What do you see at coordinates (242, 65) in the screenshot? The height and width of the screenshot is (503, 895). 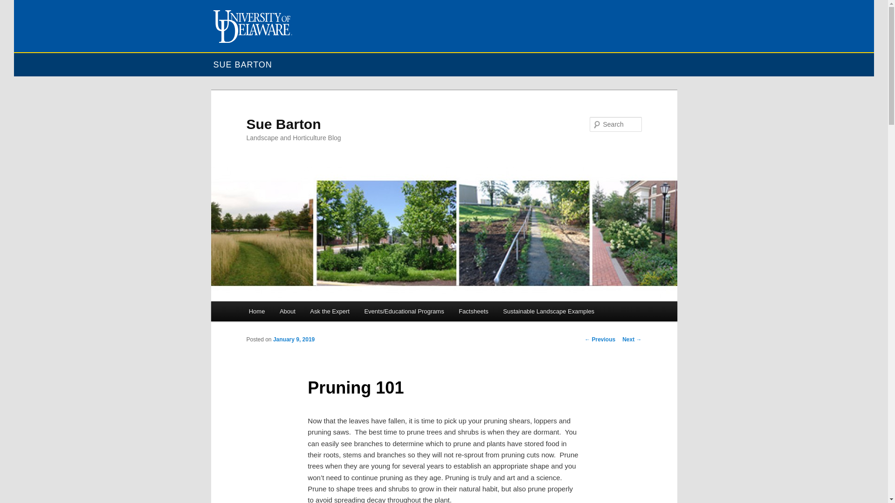 I see `SUE BARTON` at bounding box center [242, 65].